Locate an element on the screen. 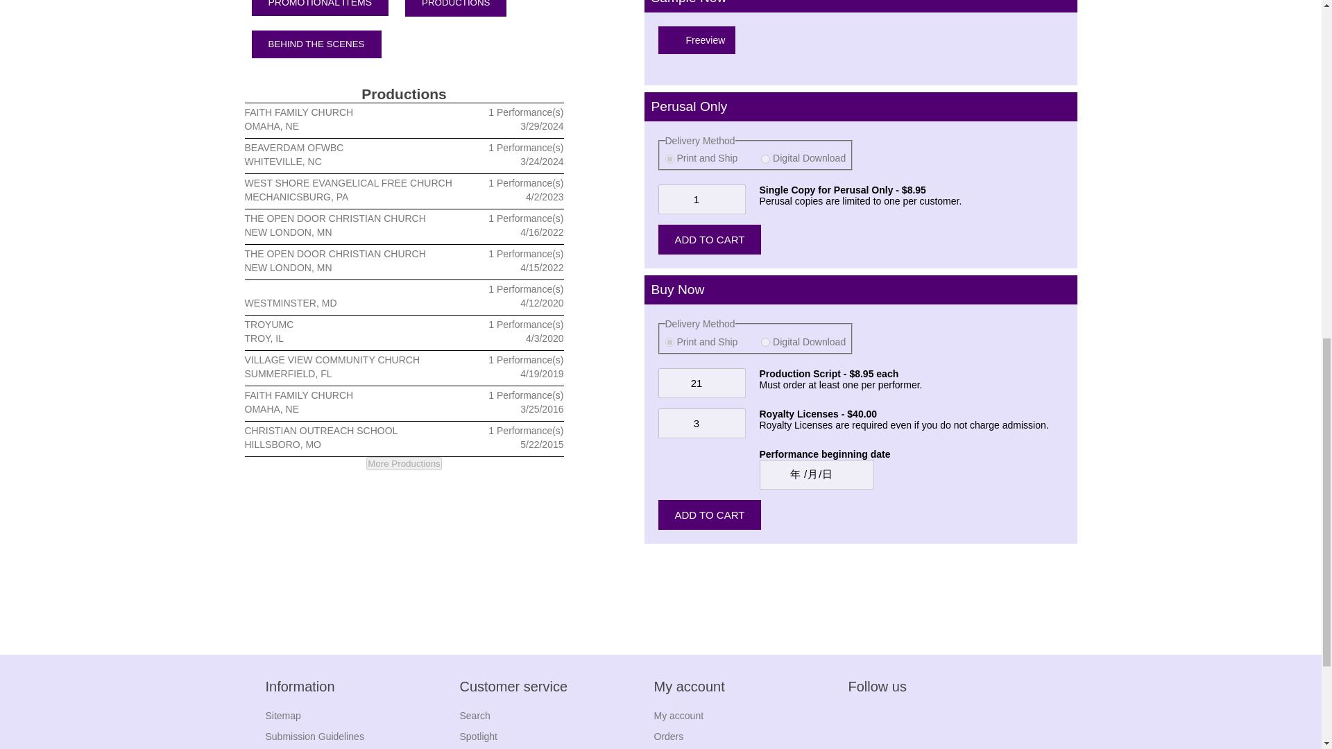  21 is located at coordinates (701, 383).